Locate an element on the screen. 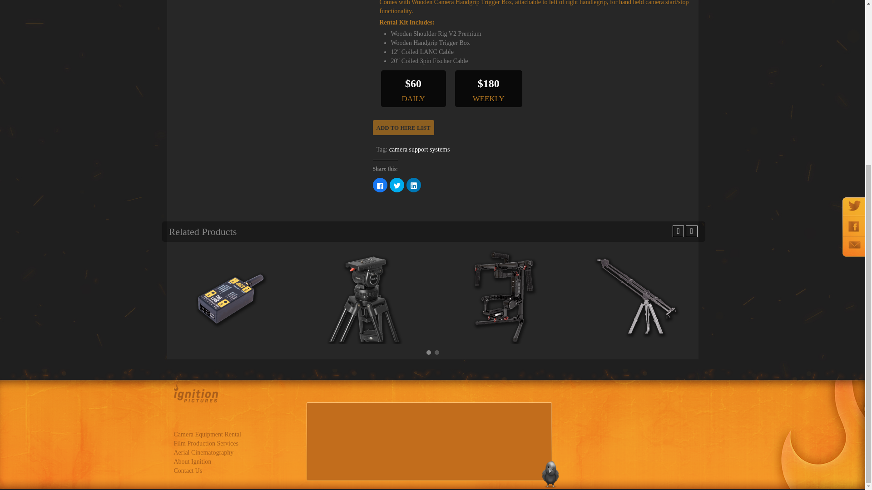 The width and height of the screenshot is (872, 490). Click to share on LinkedIn is located at coordinates (413, 185).